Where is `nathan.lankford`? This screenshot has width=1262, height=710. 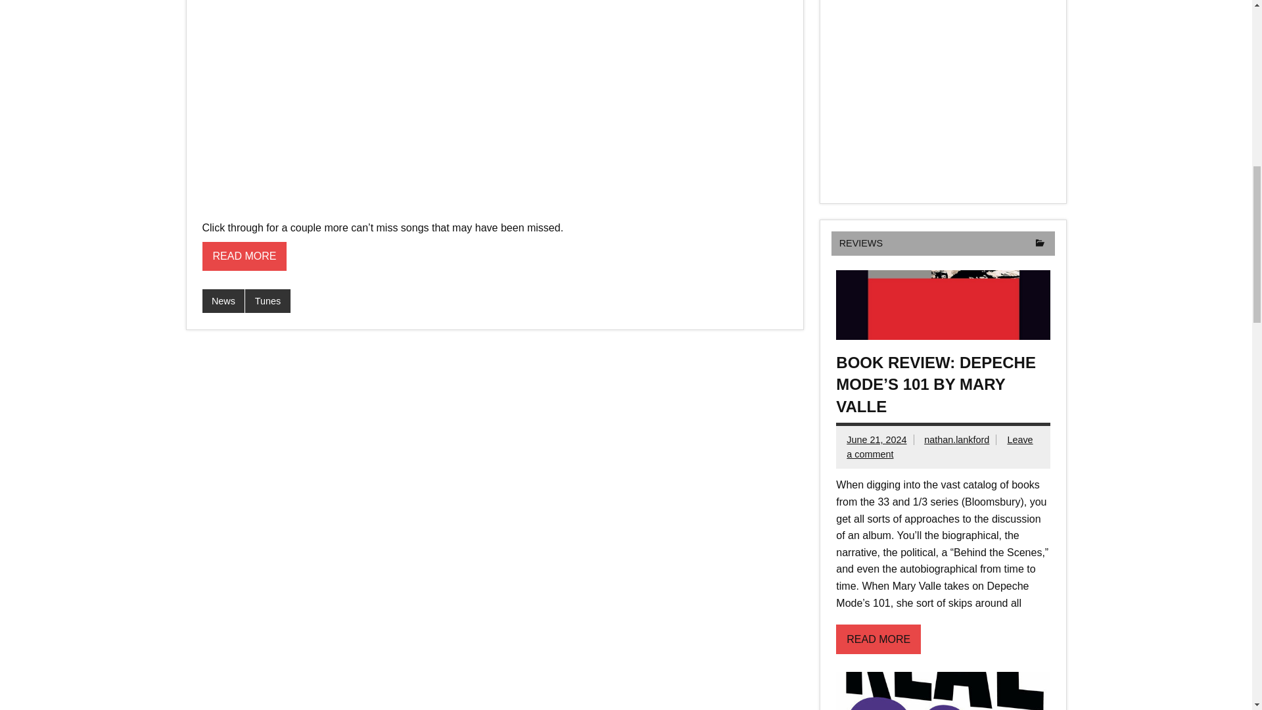
nathan.lankford is located at coordinates (956, 439).